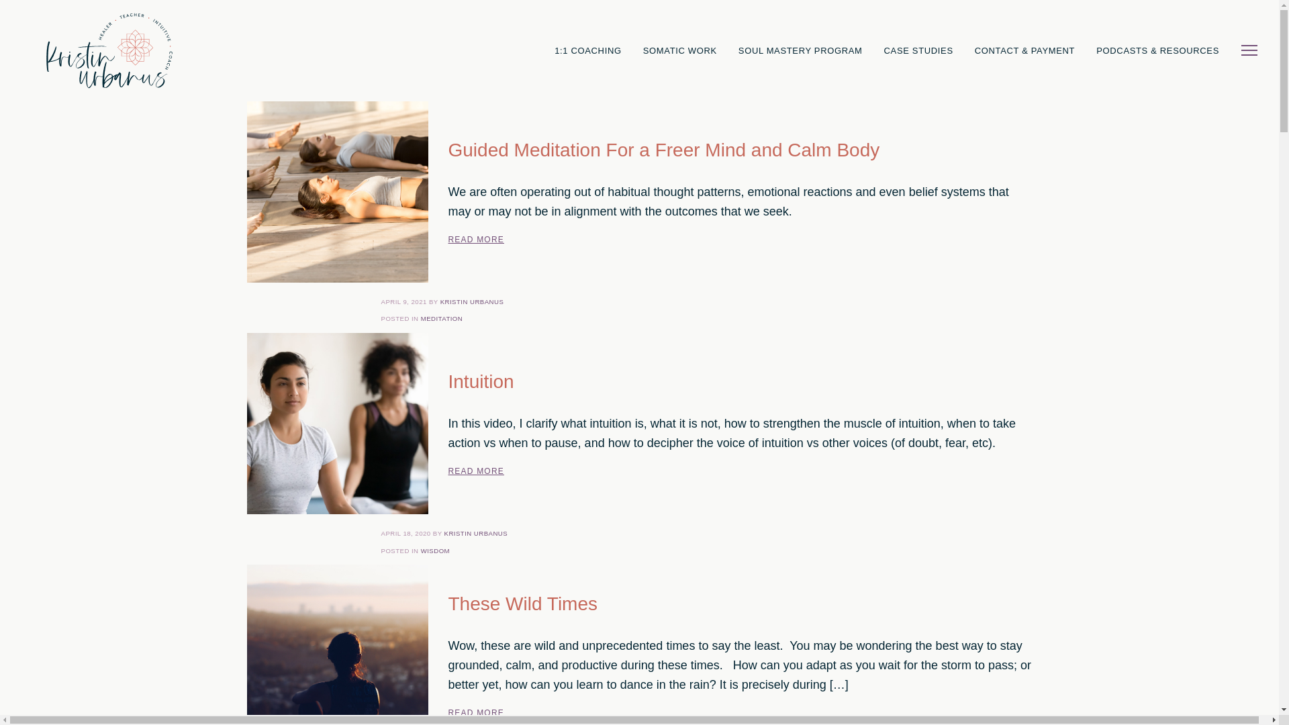 The height and width of the screenshot is (725, 1289). What do you see at coordinates (442, 318) in the screenshot?
I see `MEDITATION` at bounding box center [442, 318].